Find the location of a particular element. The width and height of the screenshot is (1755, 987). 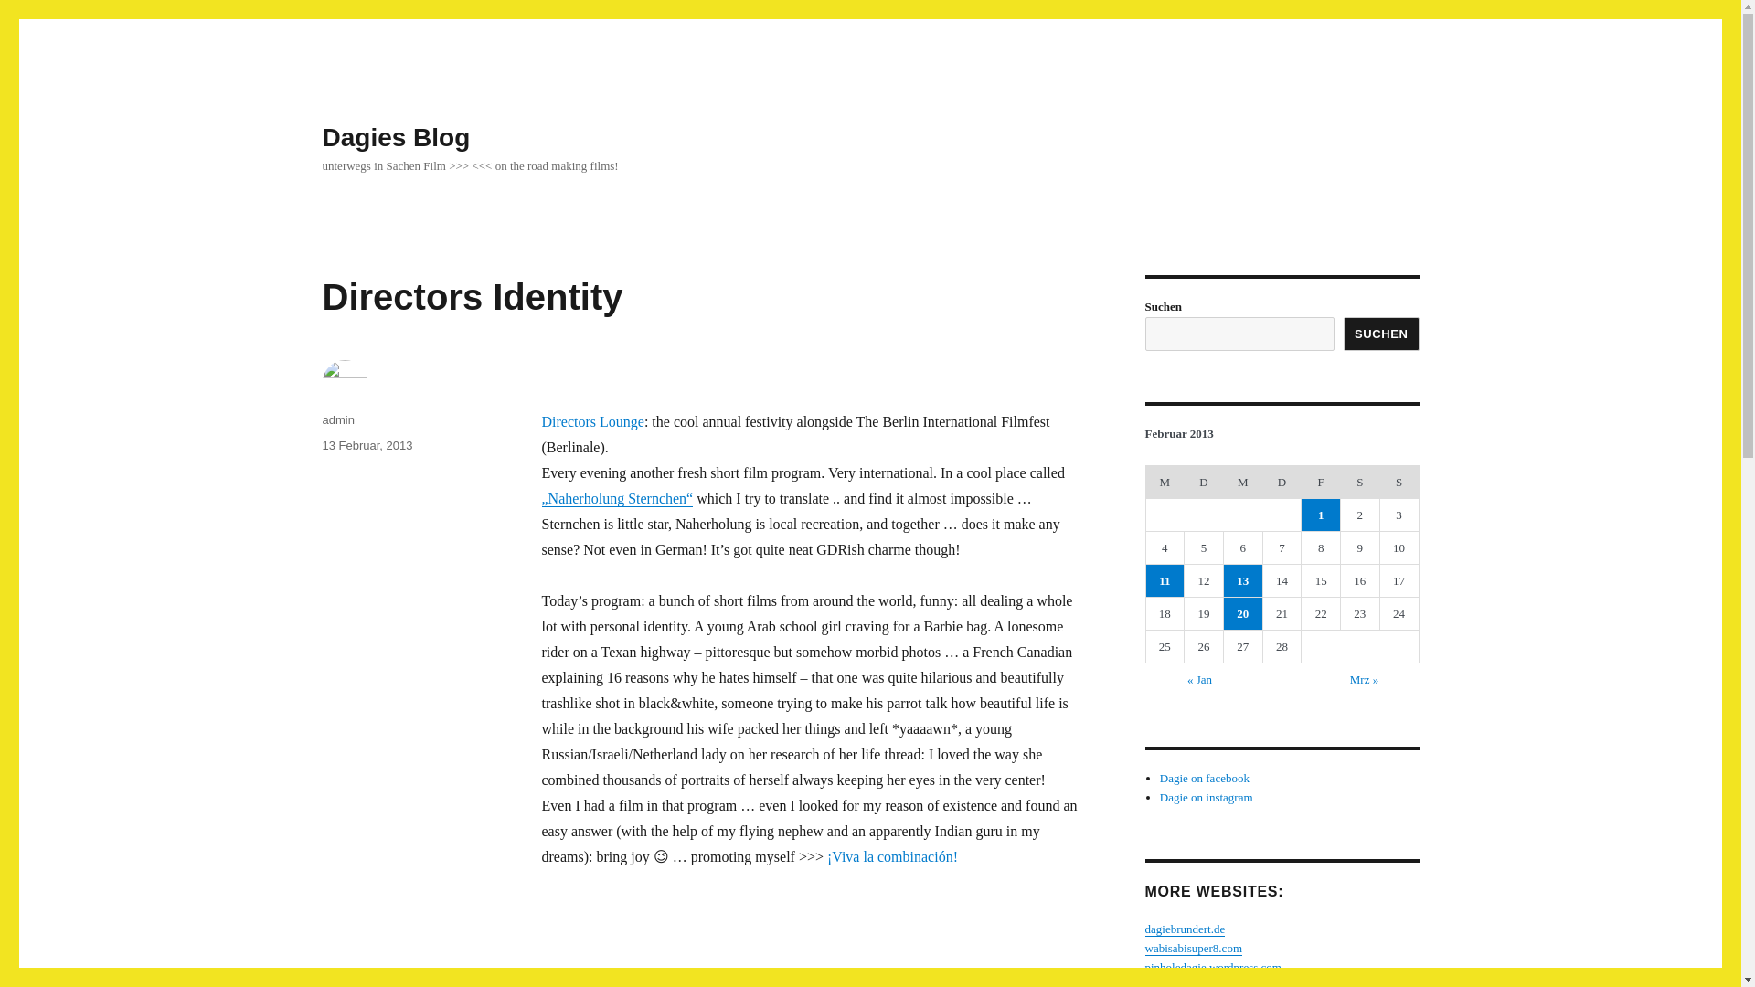

Dagie on instagram is located at coordinates (1207, 797).